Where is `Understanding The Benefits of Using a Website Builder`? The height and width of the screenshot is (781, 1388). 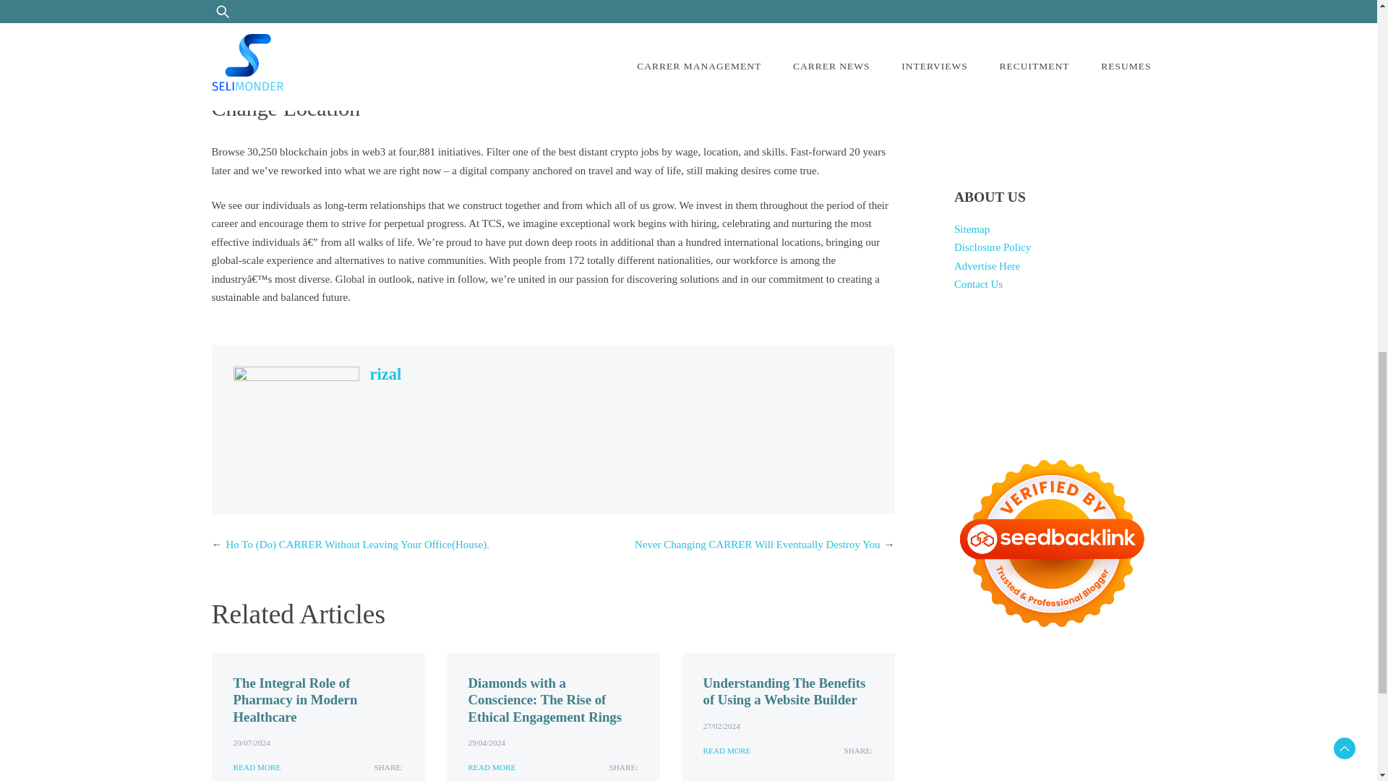 Understanding The Benefits of Using a Website Builder is located at coordinates (784, 691).